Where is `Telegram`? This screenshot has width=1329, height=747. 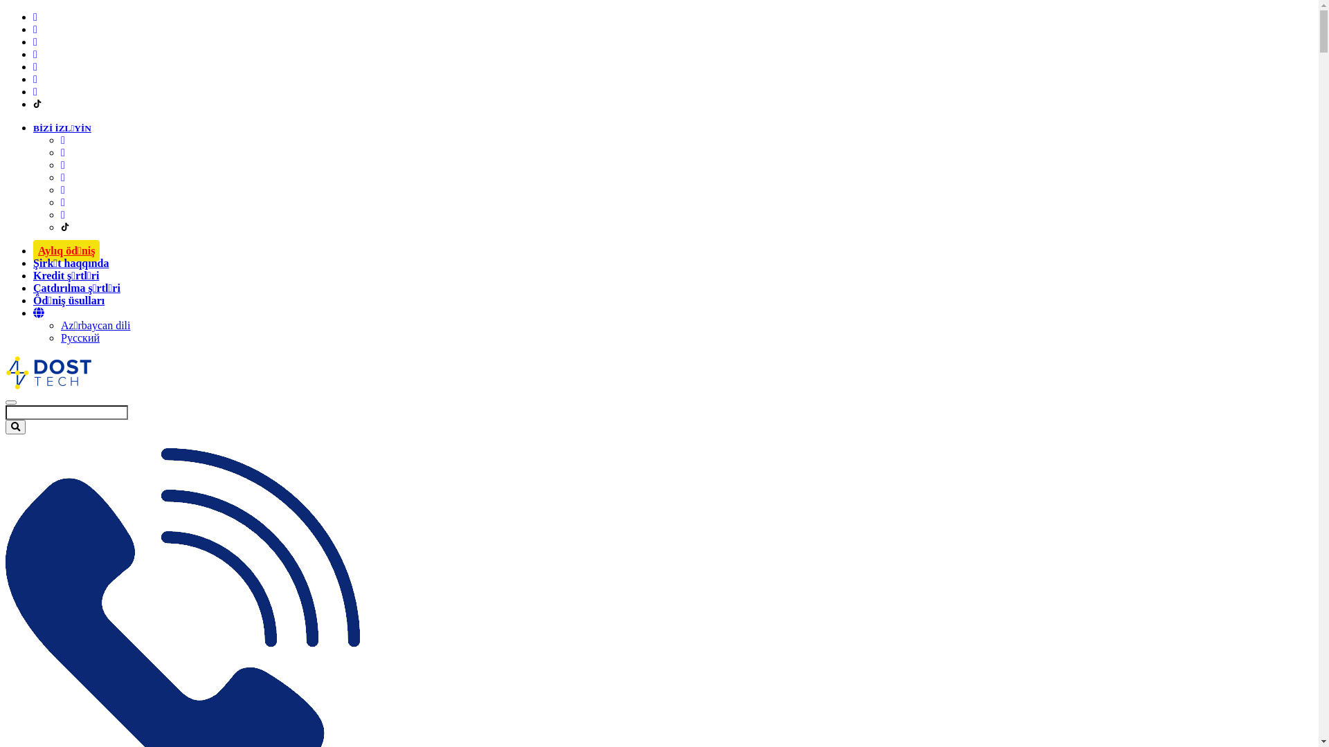
Telegram is located at coordinates (35, 79).